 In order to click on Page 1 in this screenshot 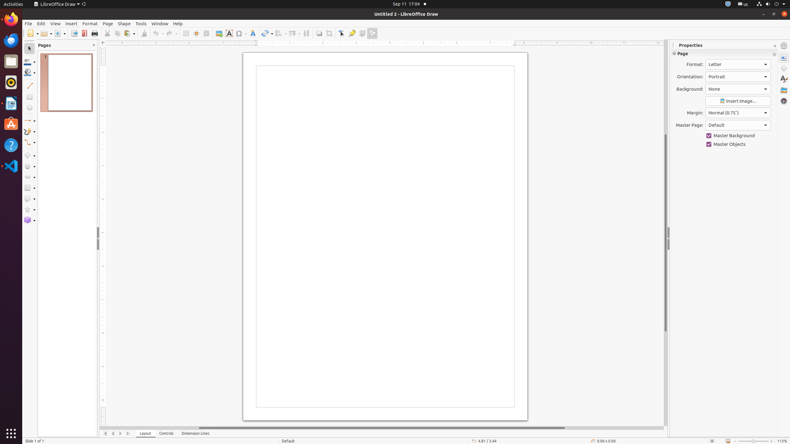, I will do `click(67, 83)`.